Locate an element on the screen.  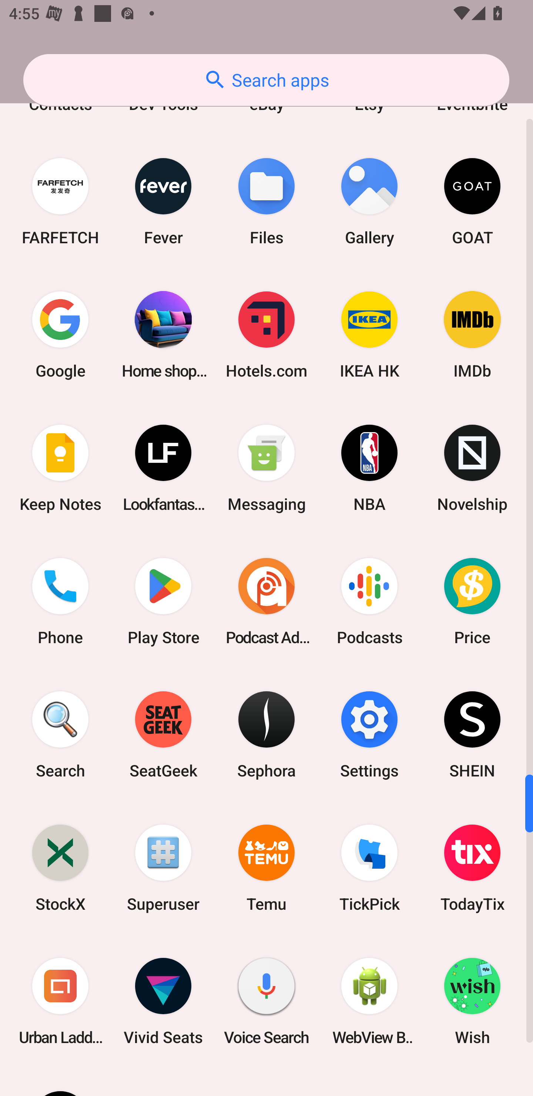
Files is located at coordinates (266, 201).